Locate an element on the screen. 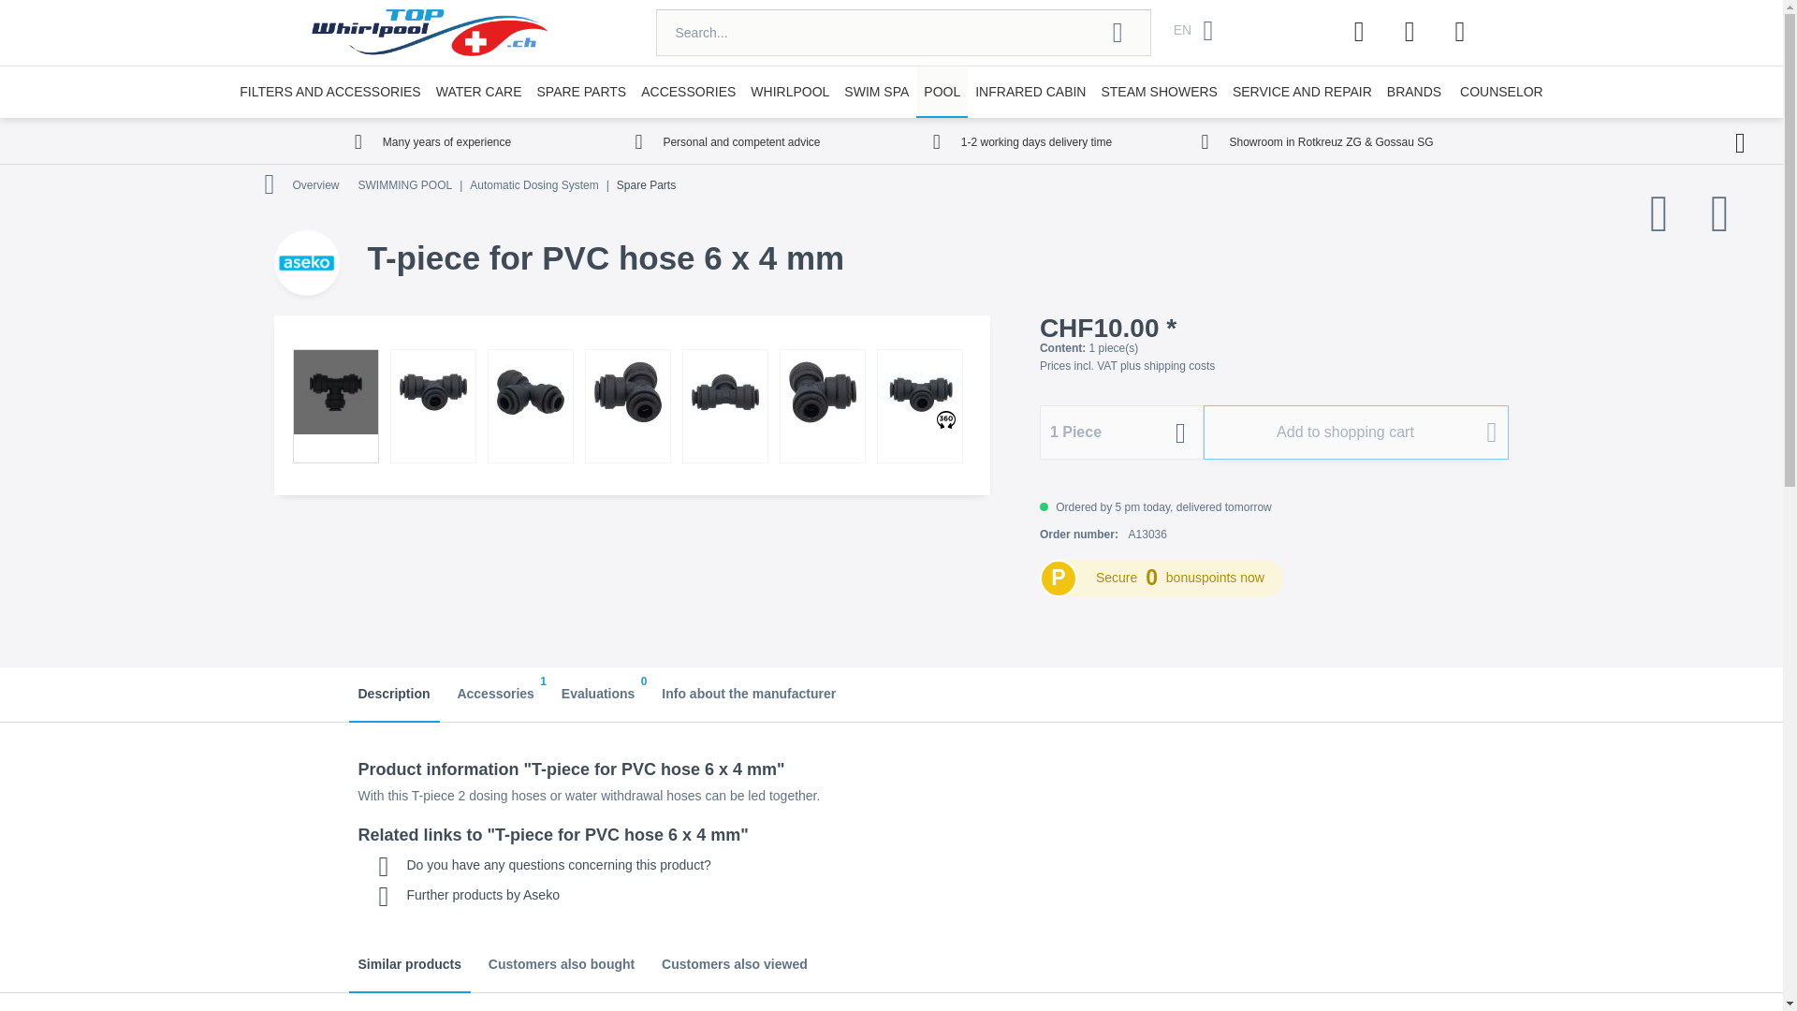 Image resolution: width=1797 pixels, height=1011 pixels. Top-Whirlpool.ch - Switch to homepage is located at coordinates (429, 32).